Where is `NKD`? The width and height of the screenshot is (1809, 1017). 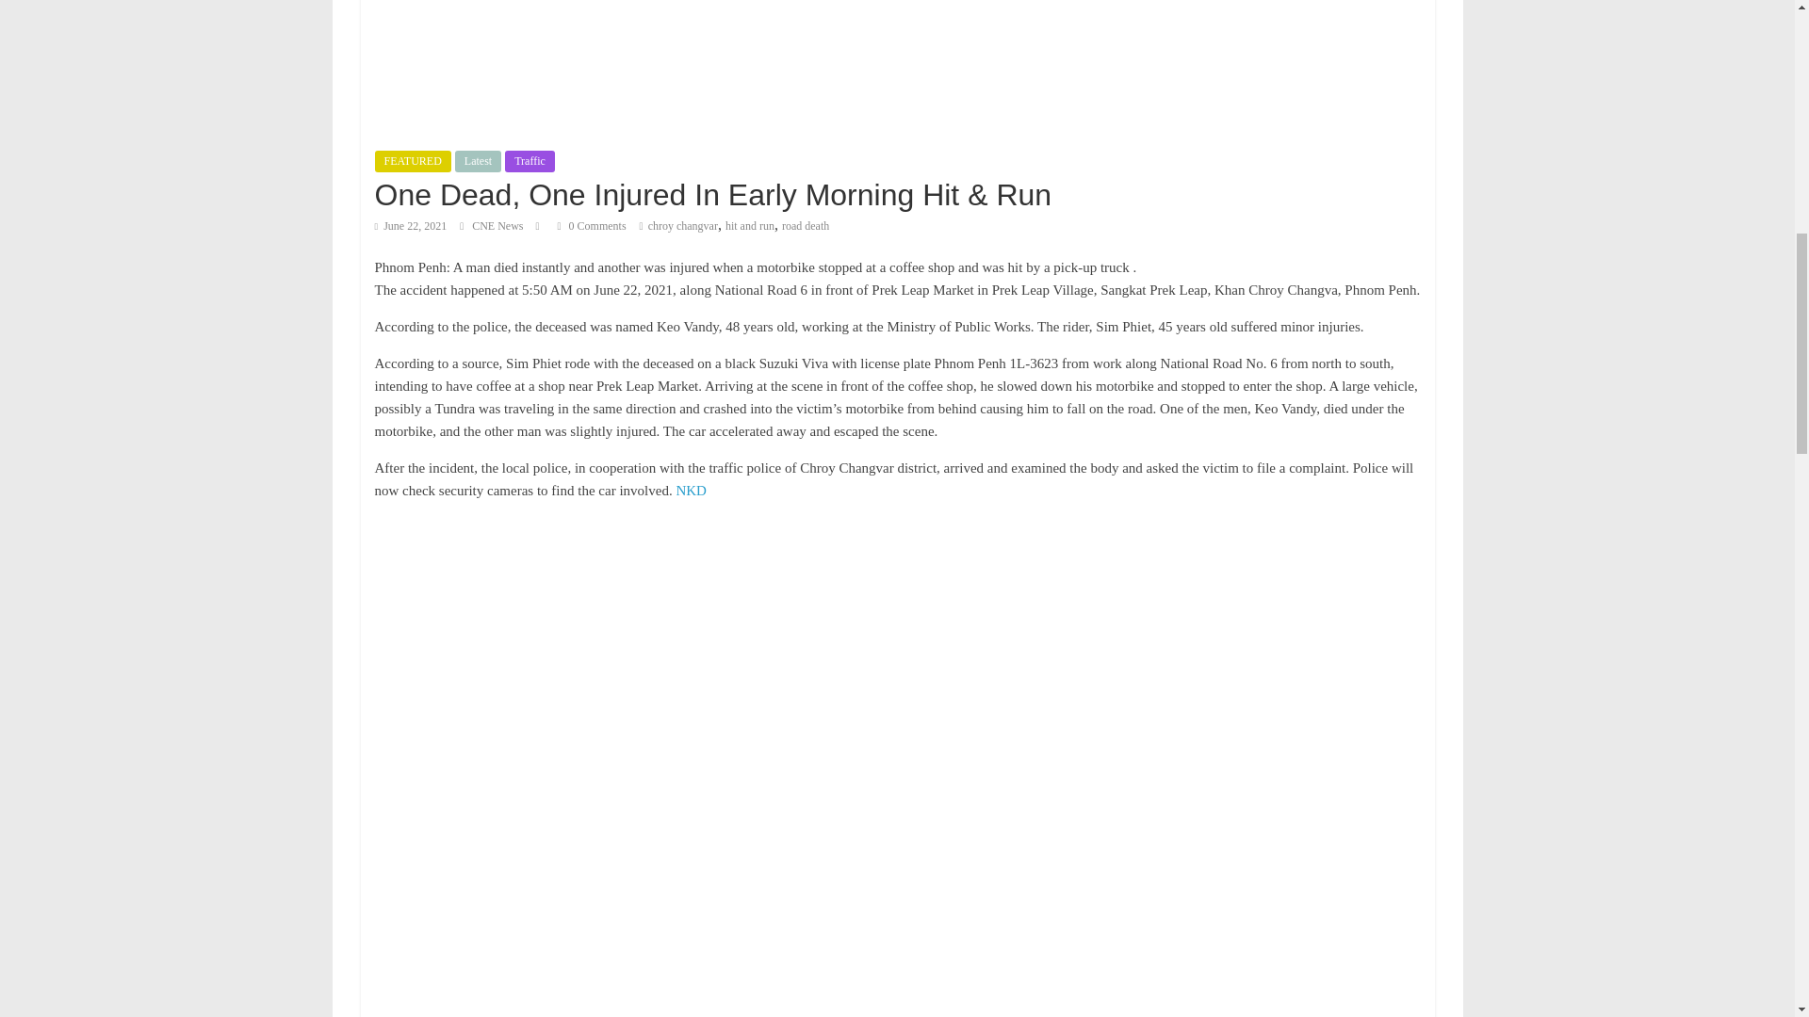
NKD is located at coordinates (691, 491).